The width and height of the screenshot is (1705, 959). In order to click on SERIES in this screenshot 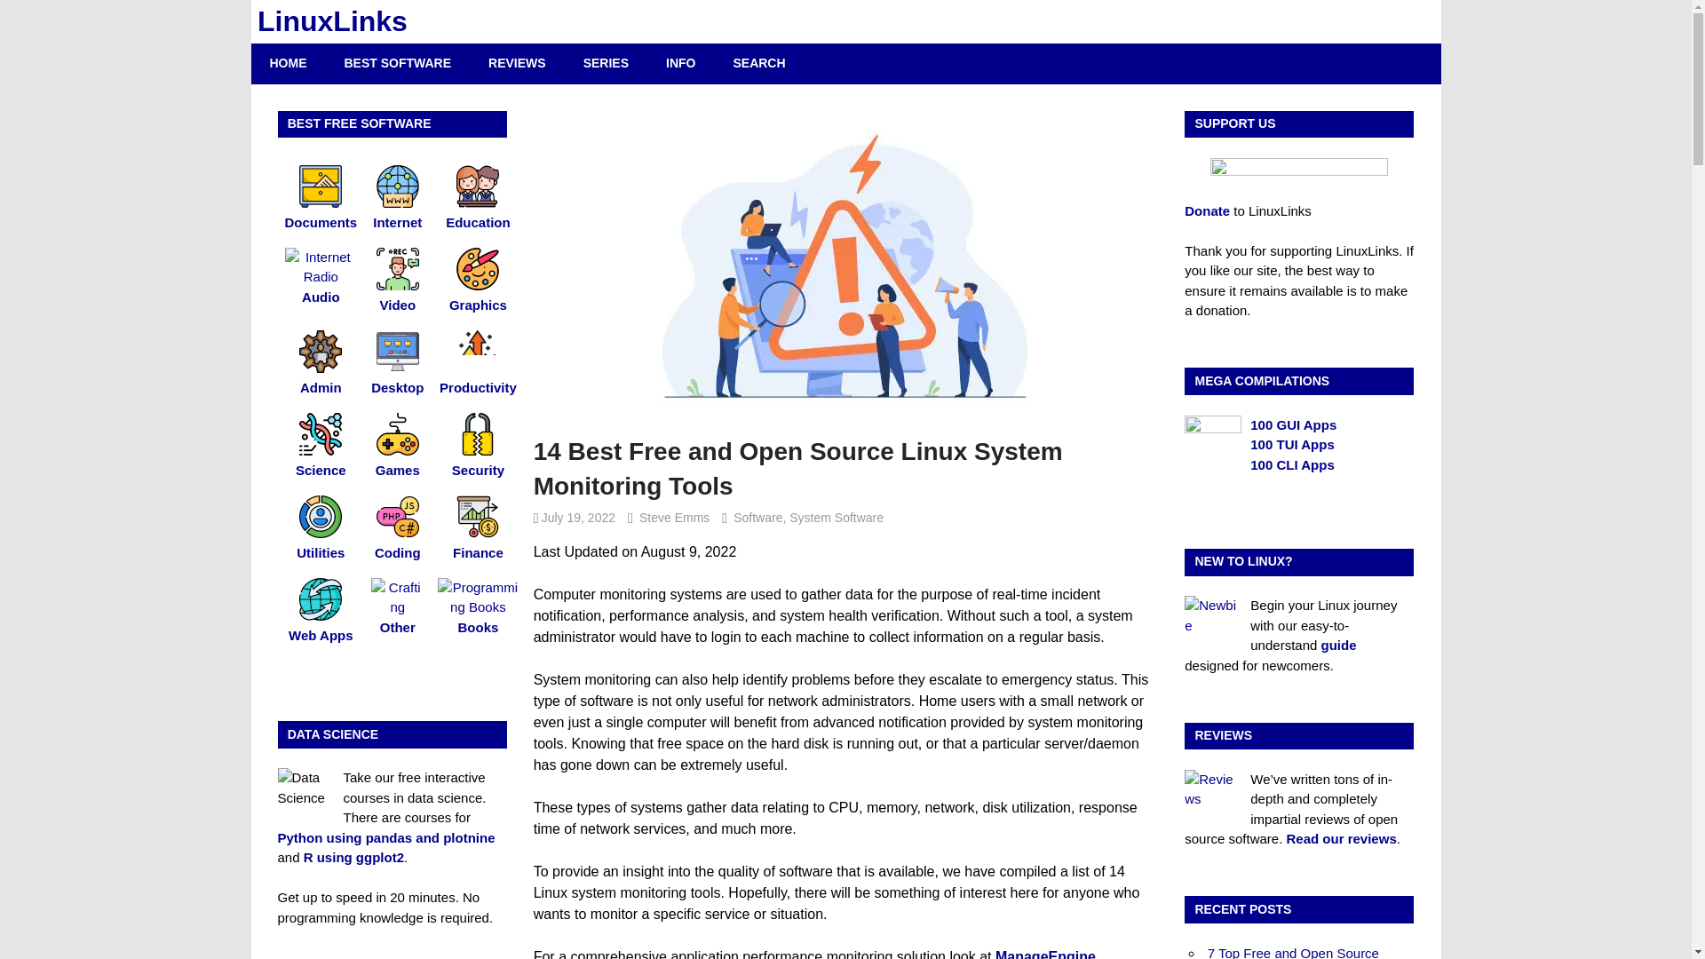, I will do `click(606, 62)`.